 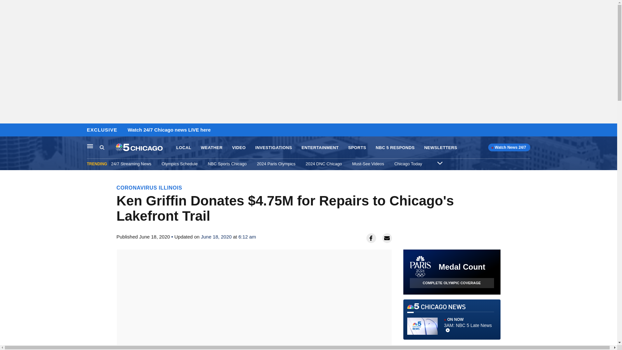 I want to click on Chicago Today, so click(x=408, y=164).